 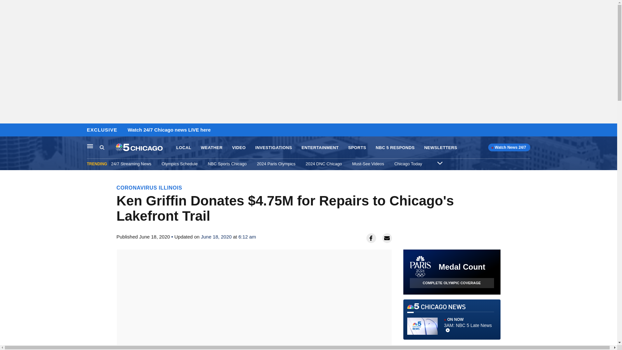 I want to click on Chicago Today, so click(x=408, y=164).